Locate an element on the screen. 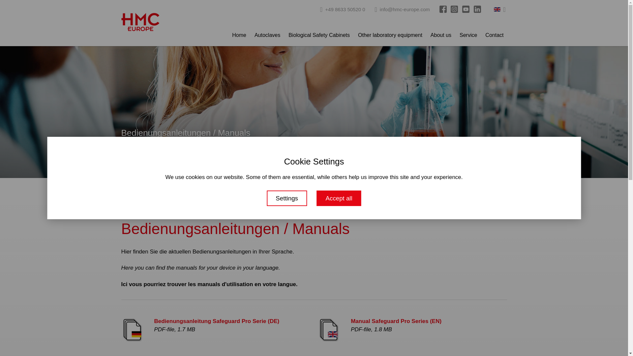 This screenshot has width=633, height=356. Home is located at coordinates (239, 36).